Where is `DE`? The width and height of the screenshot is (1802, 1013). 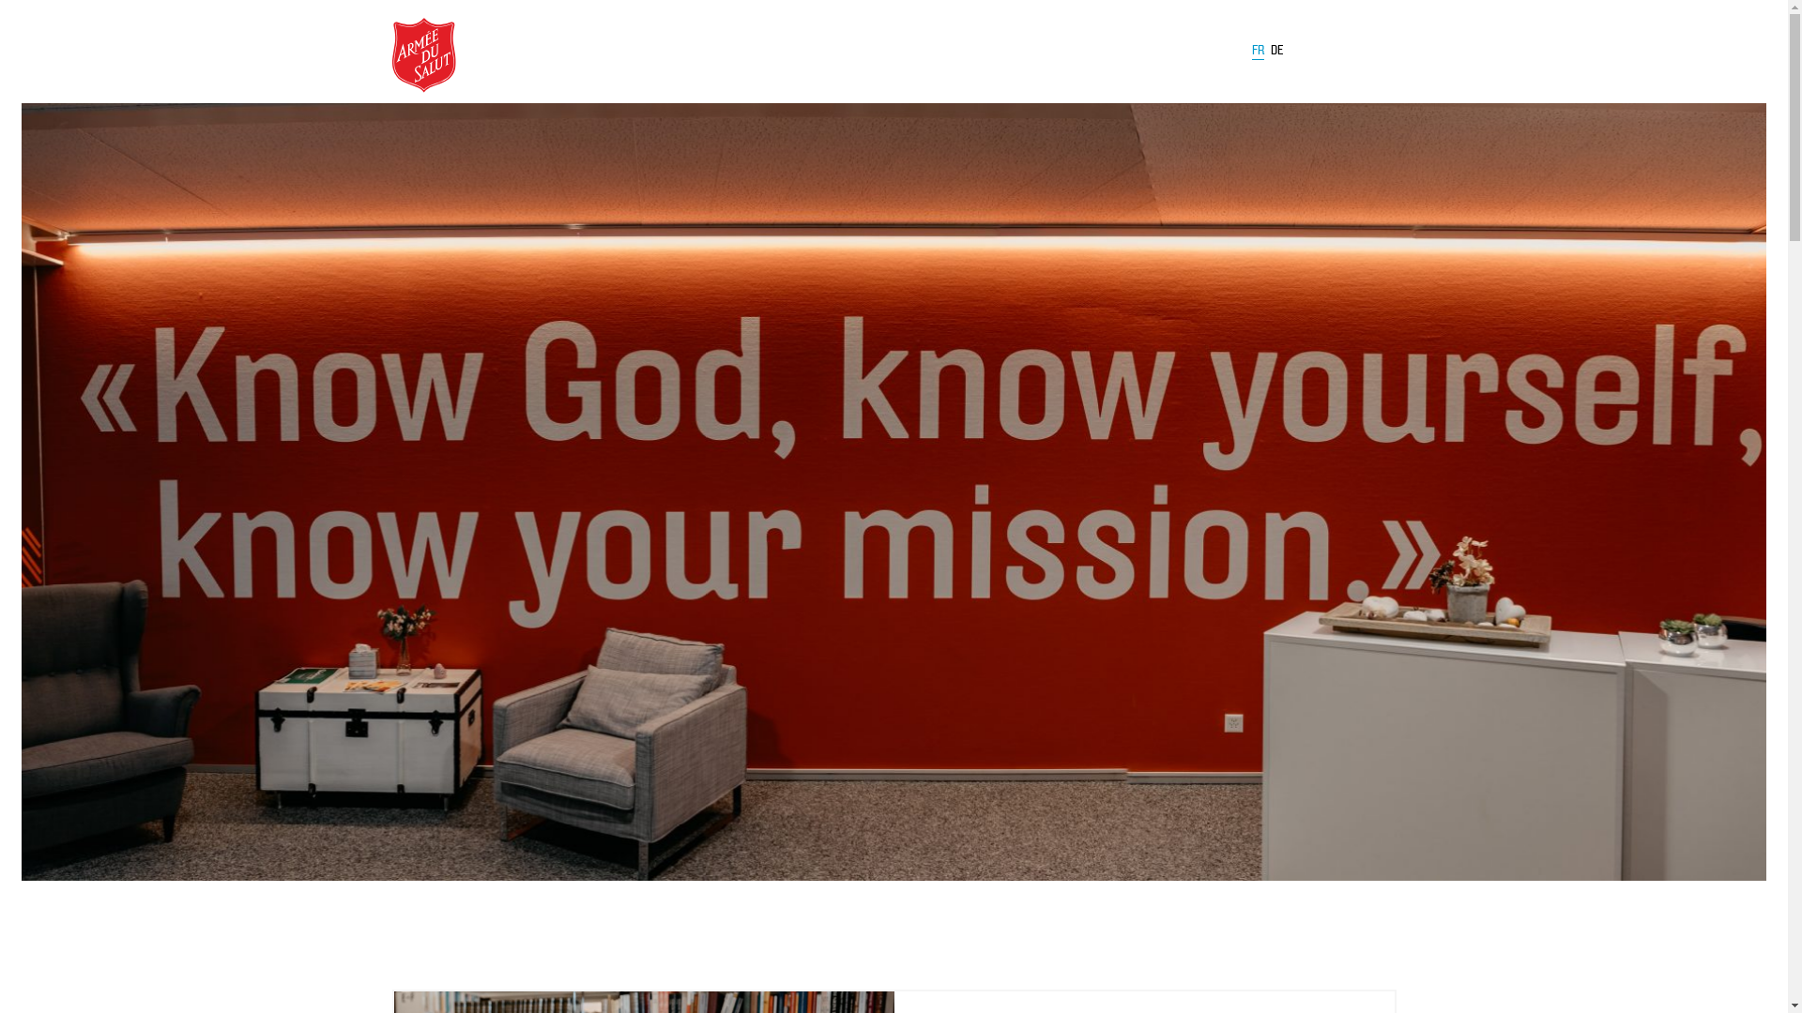 DE is located at coordinates (1277, 51).